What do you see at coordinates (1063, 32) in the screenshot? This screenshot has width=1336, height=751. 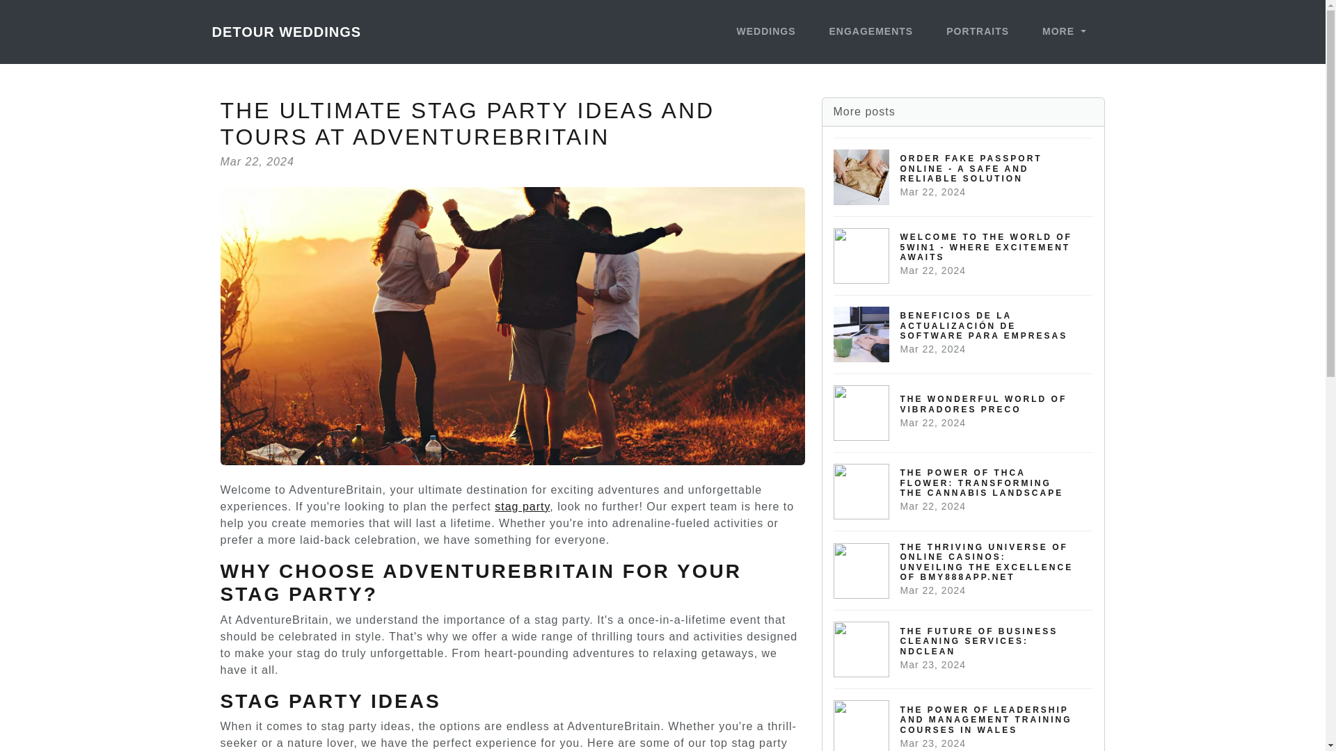 I see `MORE` at bounding box center [1063, 32].